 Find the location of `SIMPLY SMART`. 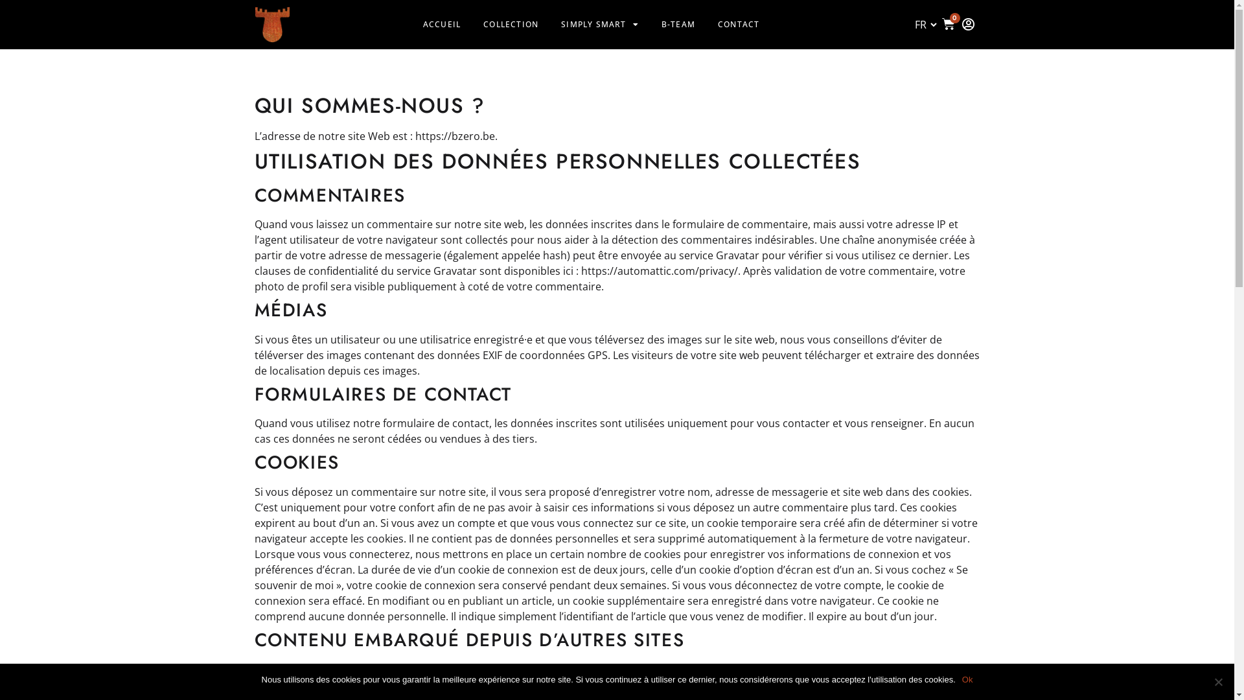

SIMPLY SMART is located at coordinates (600, 25).